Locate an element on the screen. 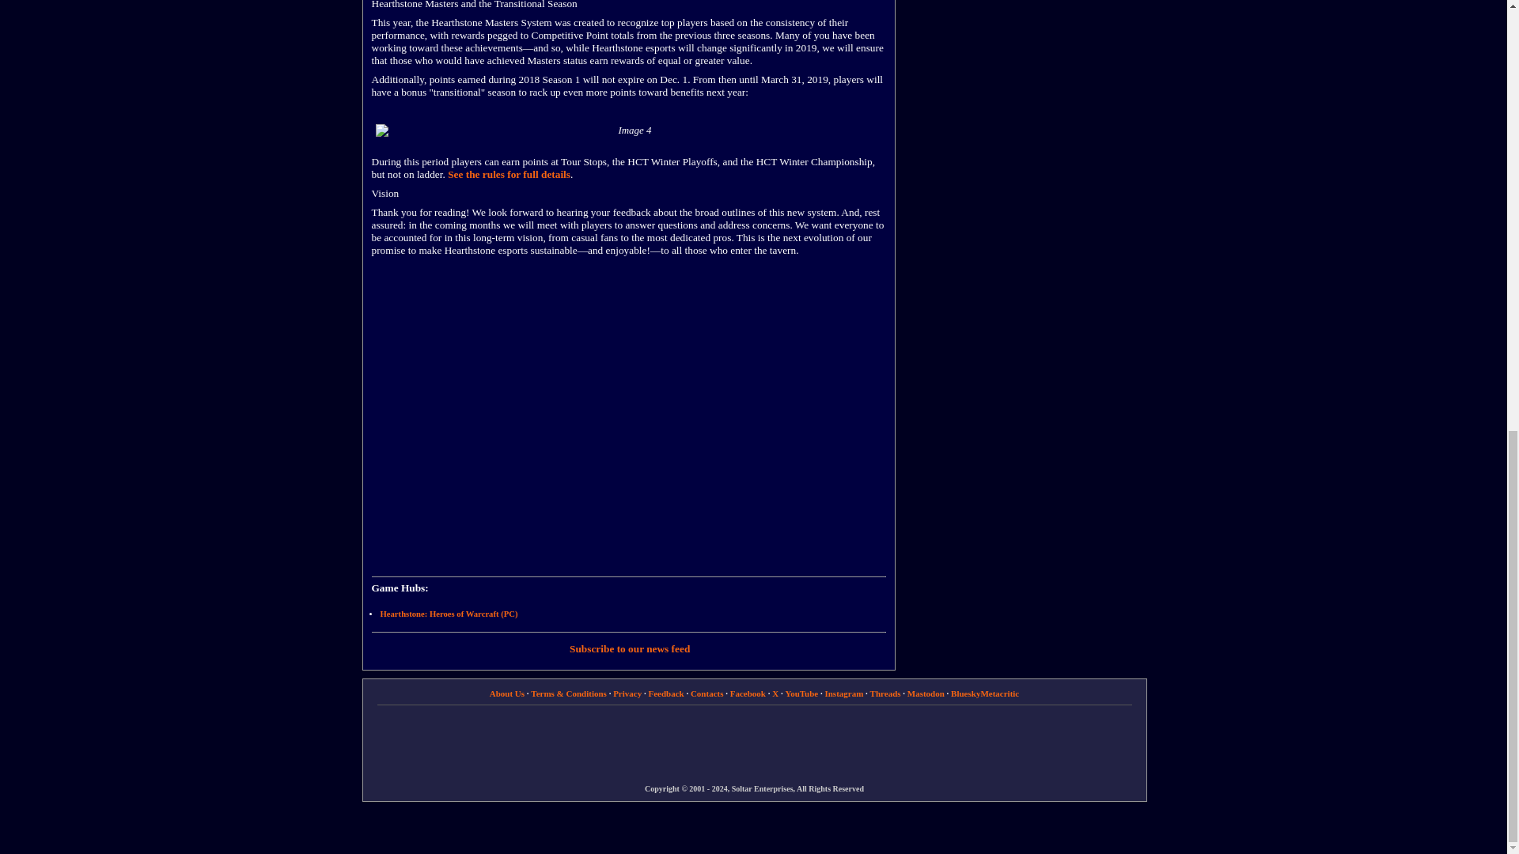 The width and height of the screenshot is (1519, 854). YouTube is located at coordinates (801, 693).